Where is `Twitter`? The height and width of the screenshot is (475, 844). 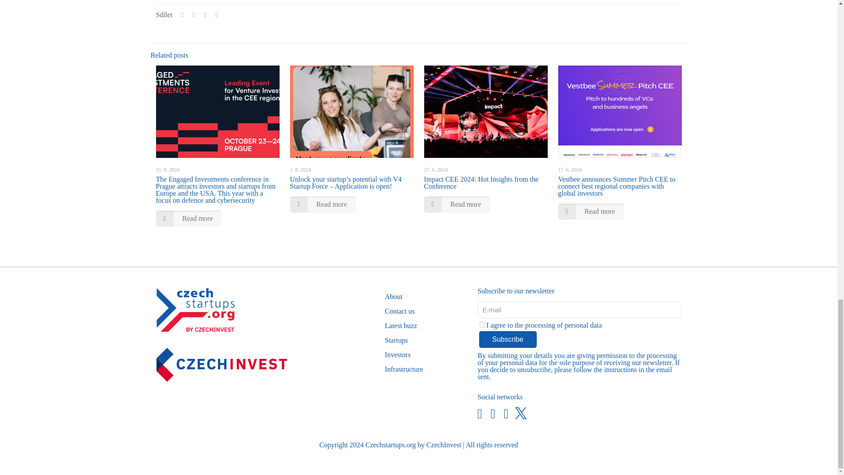 Twitter is located at coordinates (519, 414).